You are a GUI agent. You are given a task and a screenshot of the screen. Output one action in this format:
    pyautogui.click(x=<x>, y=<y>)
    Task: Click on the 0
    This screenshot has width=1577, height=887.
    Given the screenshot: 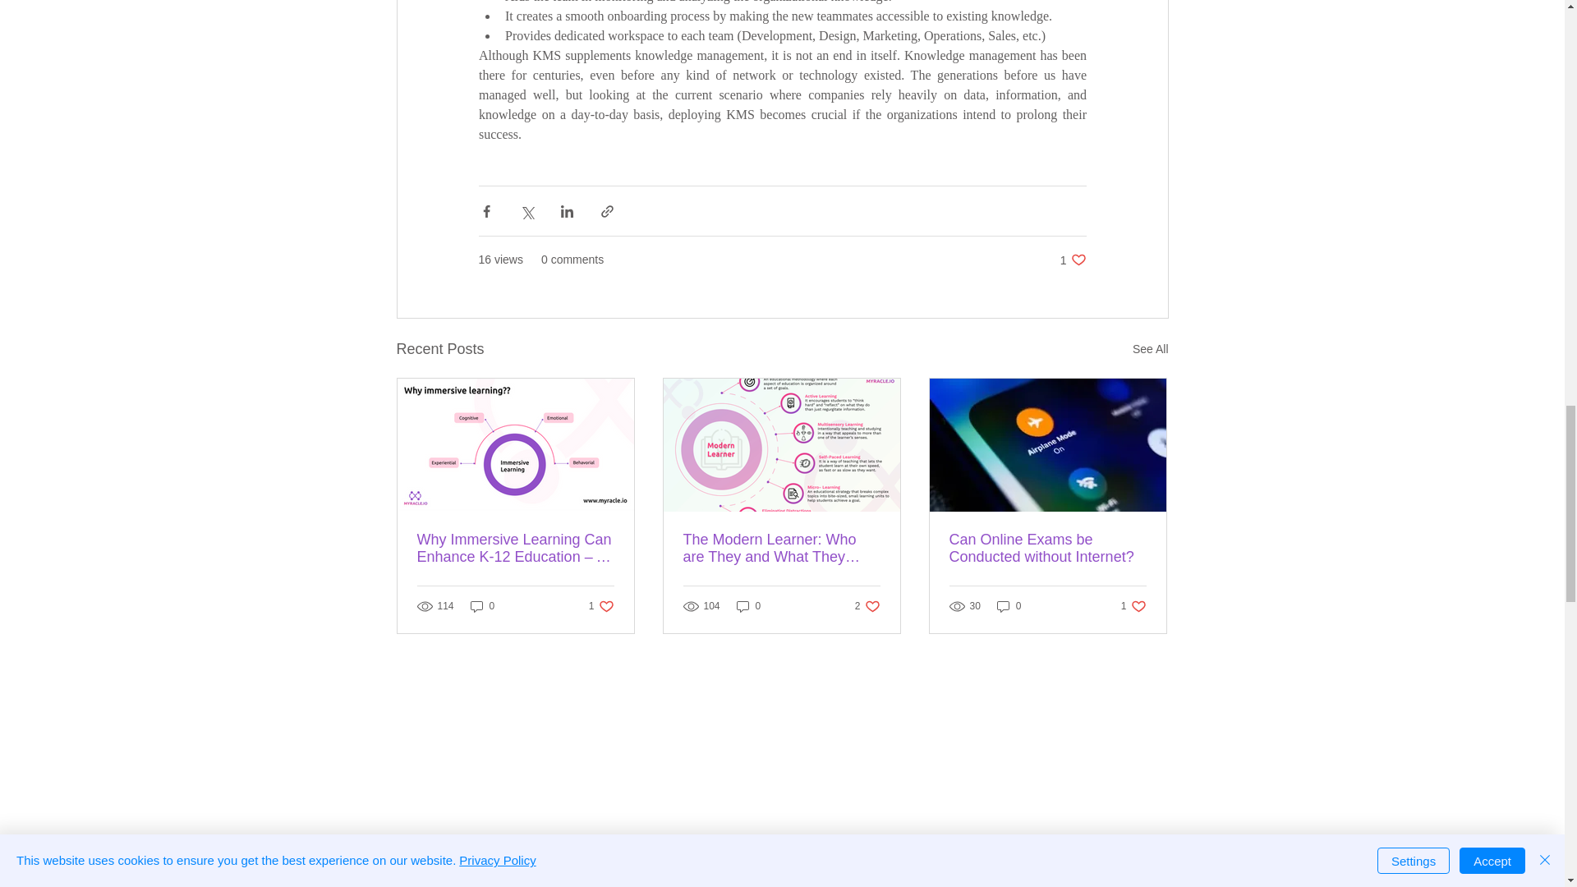 What is the action you would take?
    pyautogui.click(x=1009, y=606)
    